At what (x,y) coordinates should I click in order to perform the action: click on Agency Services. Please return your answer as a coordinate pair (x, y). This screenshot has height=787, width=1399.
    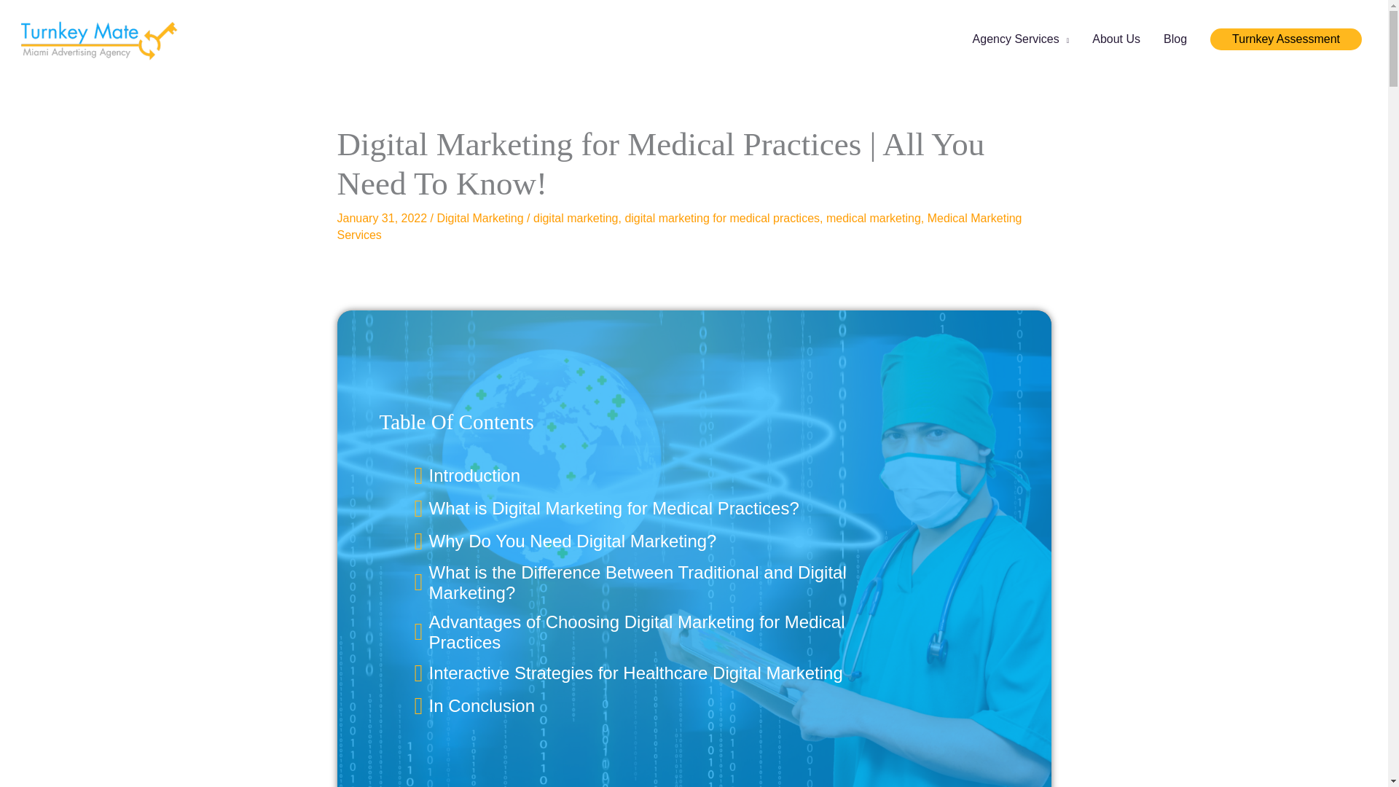
    Looking at the image, I should click on (1022, 39).